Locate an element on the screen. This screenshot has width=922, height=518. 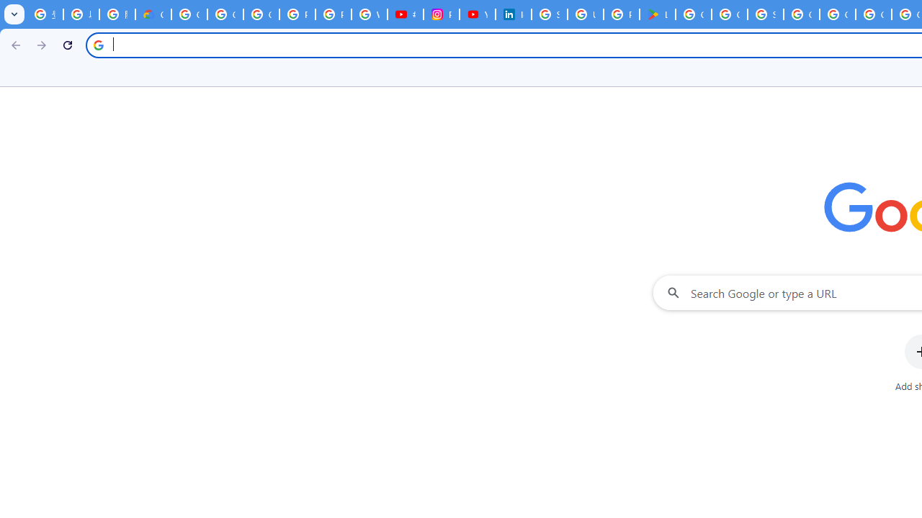
Privacy Help Center - Policies Help is located at coordinates (297, 14).